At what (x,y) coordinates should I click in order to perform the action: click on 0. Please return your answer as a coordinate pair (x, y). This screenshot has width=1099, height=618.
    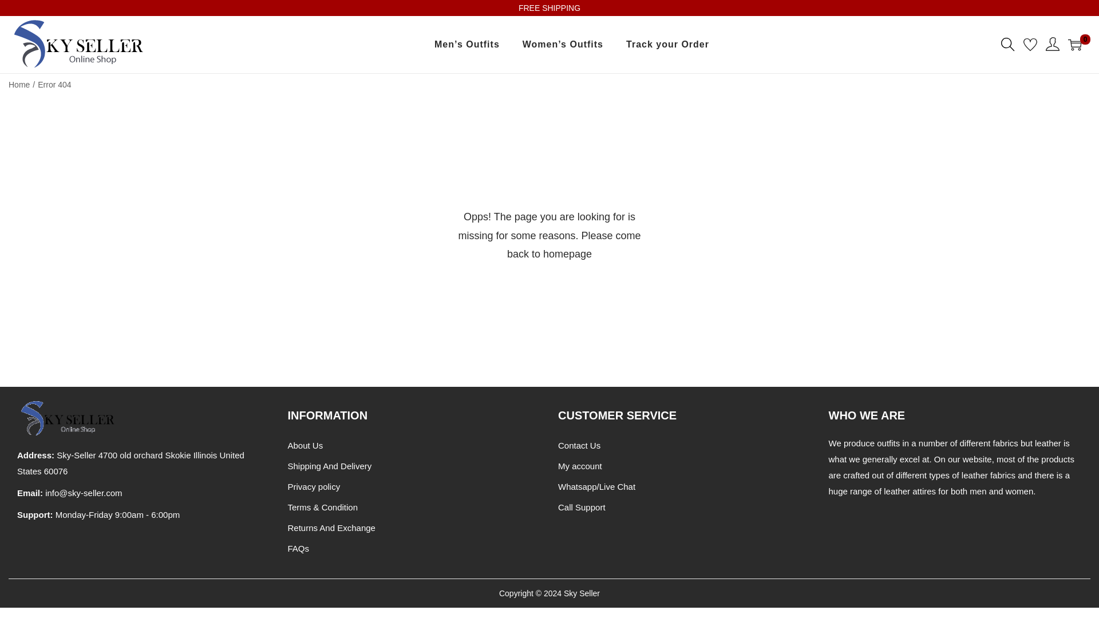
    Looking at the image, I should click on (1075, 44).